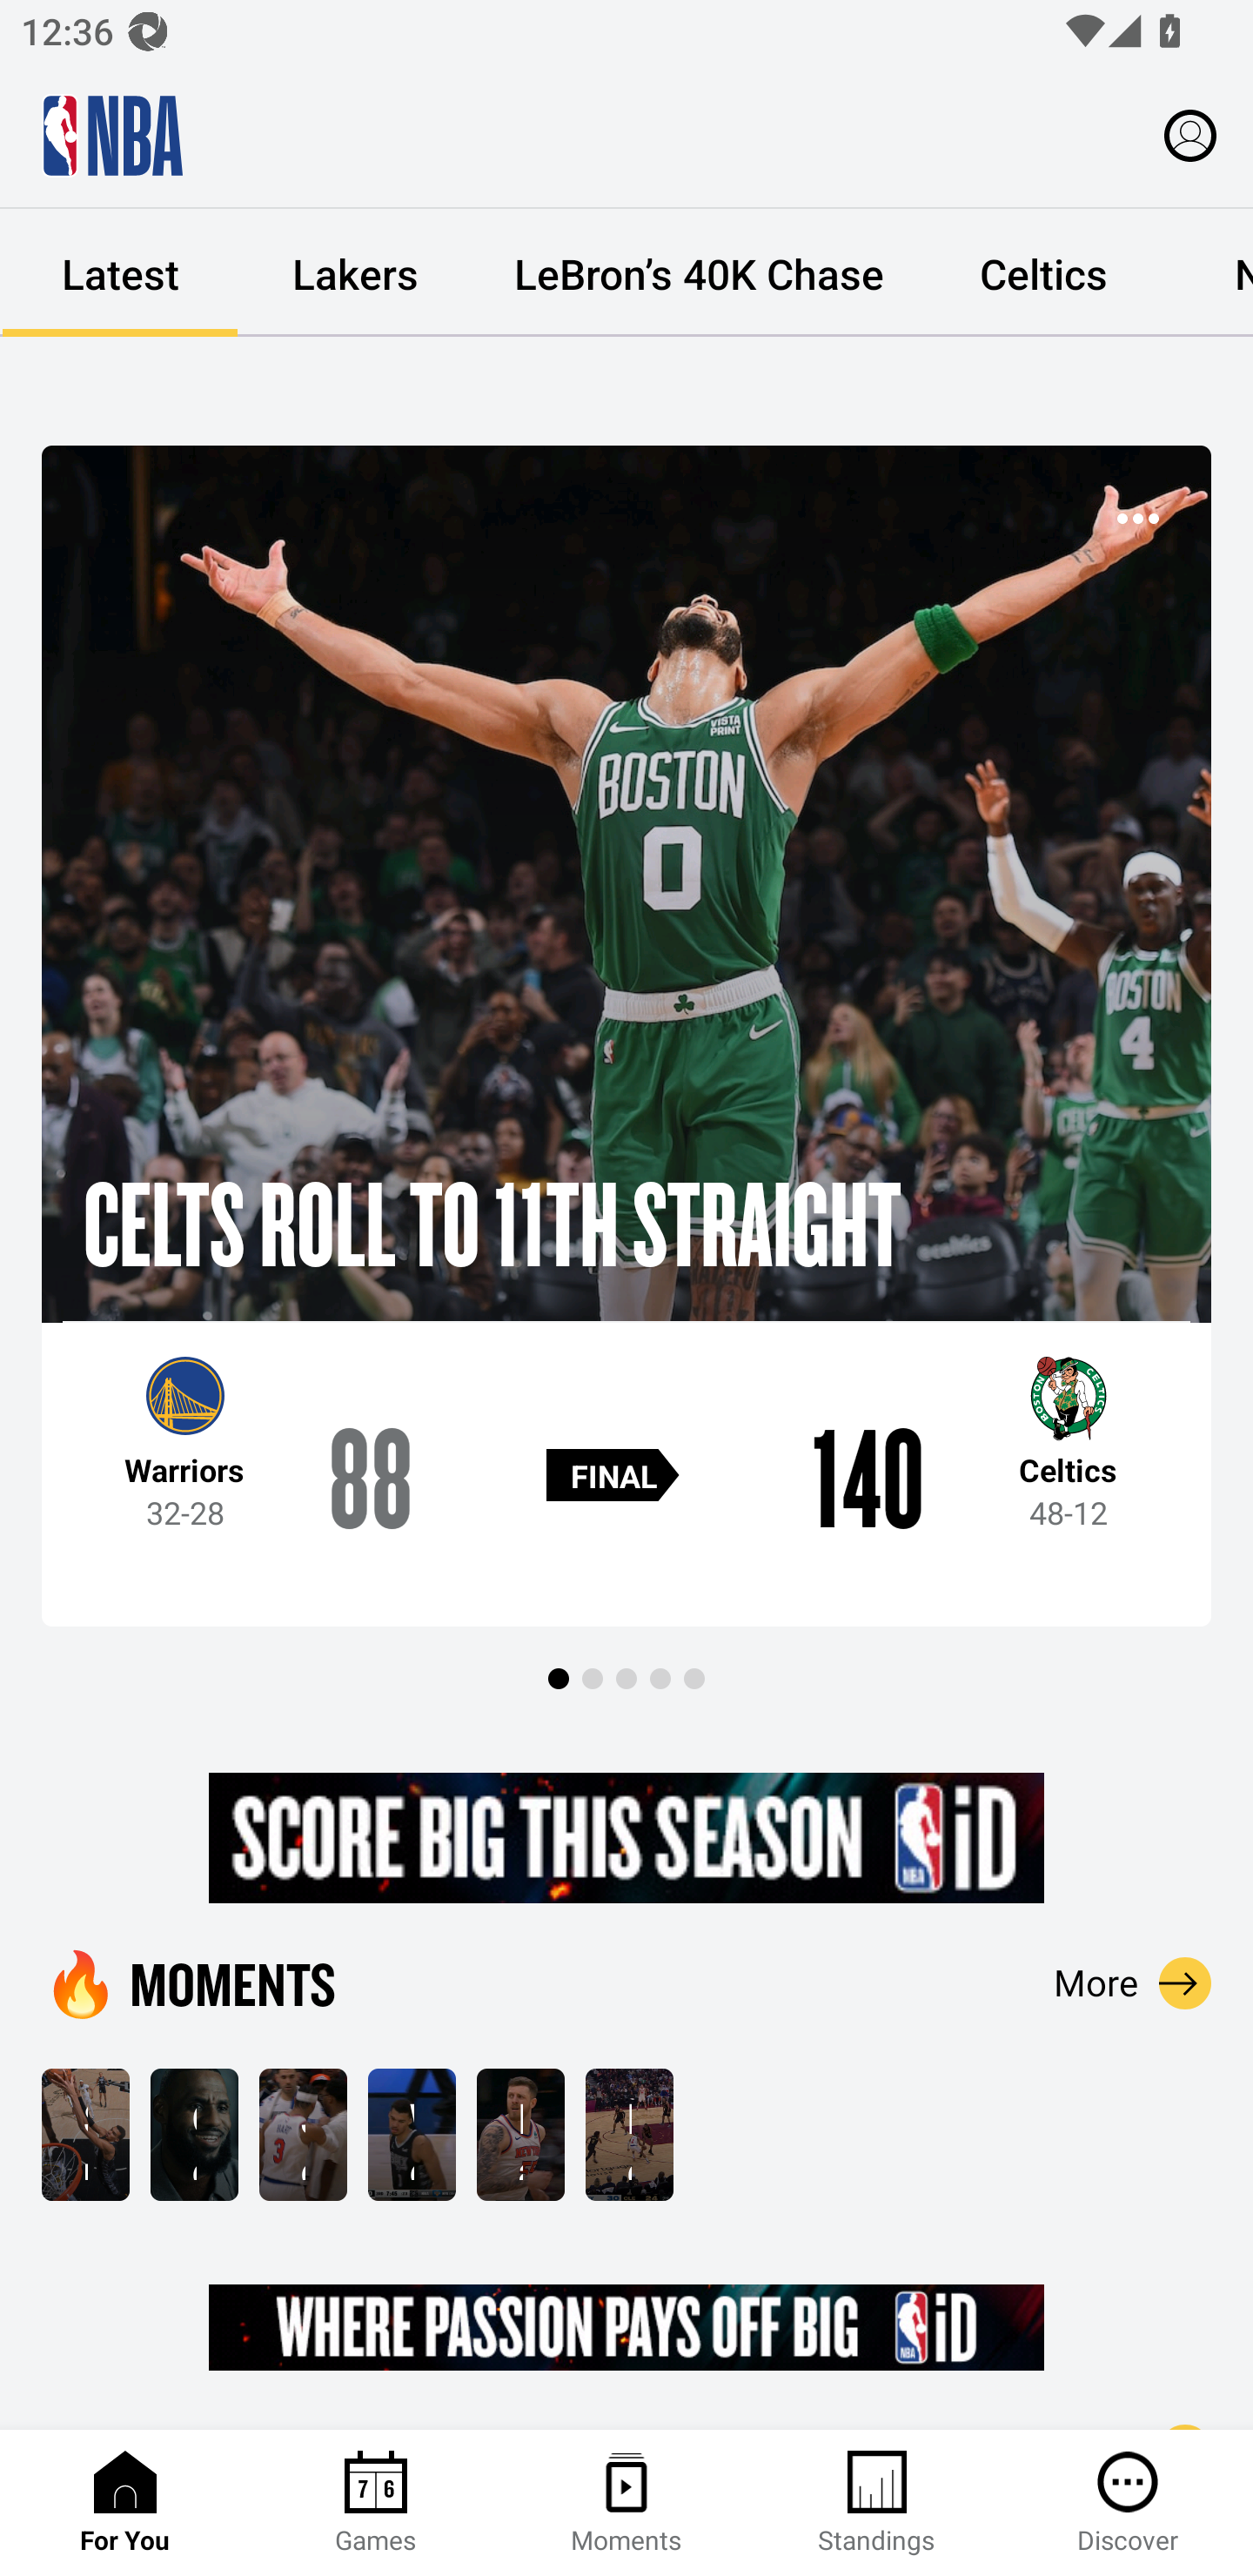  I want to click on Profile, so click(1190, 134).